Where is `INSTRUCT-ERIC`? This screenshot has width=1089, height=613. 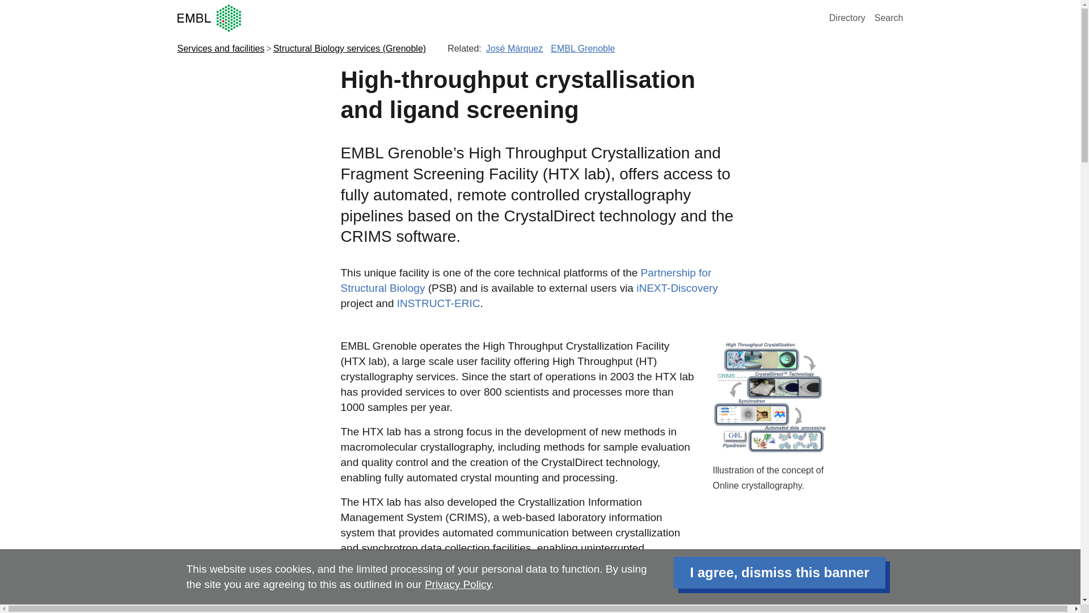 INSTRUCT-ERIC is located at coordinates (438, 303).